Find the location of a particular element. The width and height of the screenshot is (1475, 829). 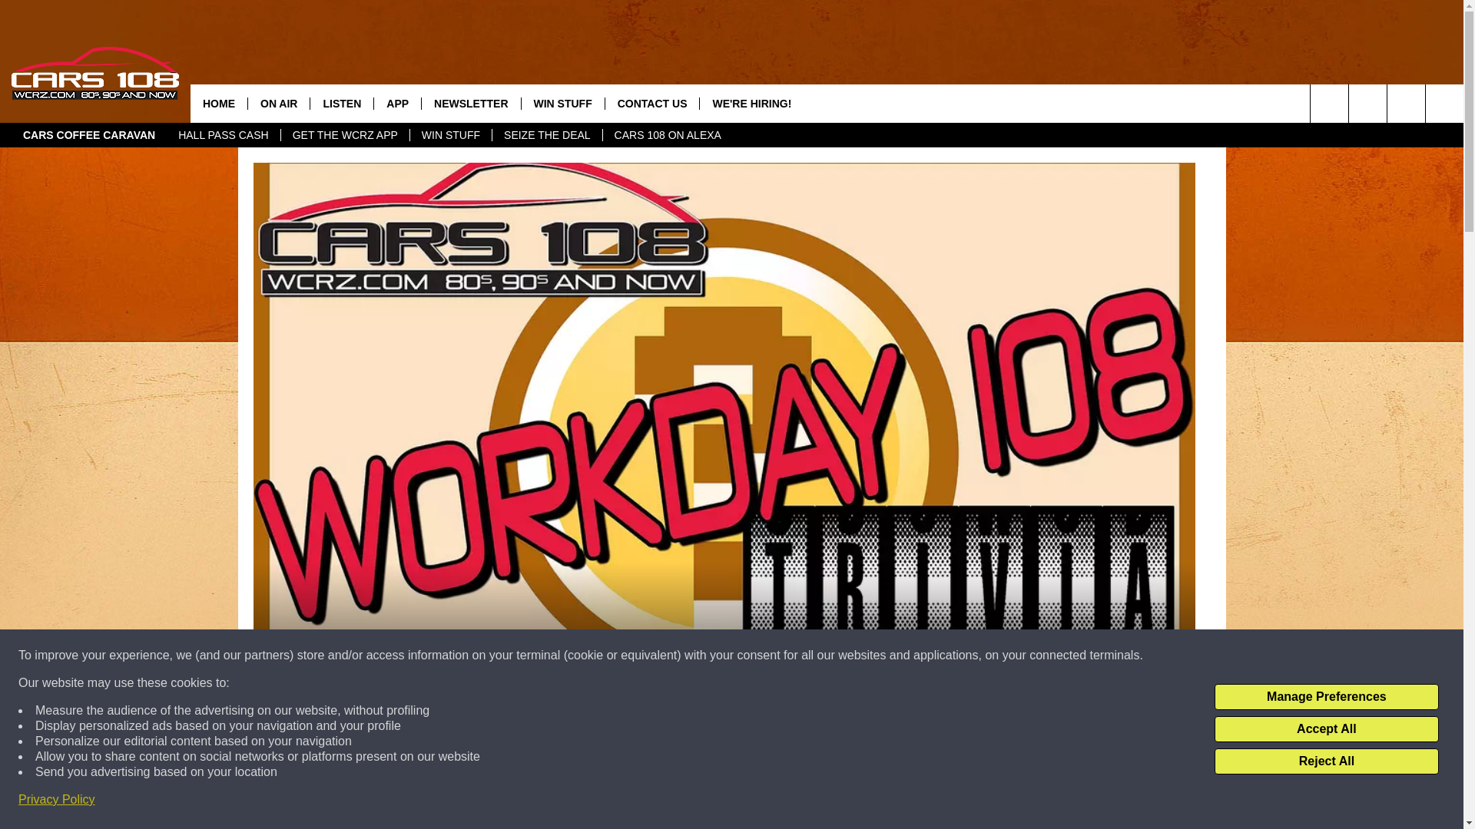

Share on Facebook is located at coordinates (525, 801).